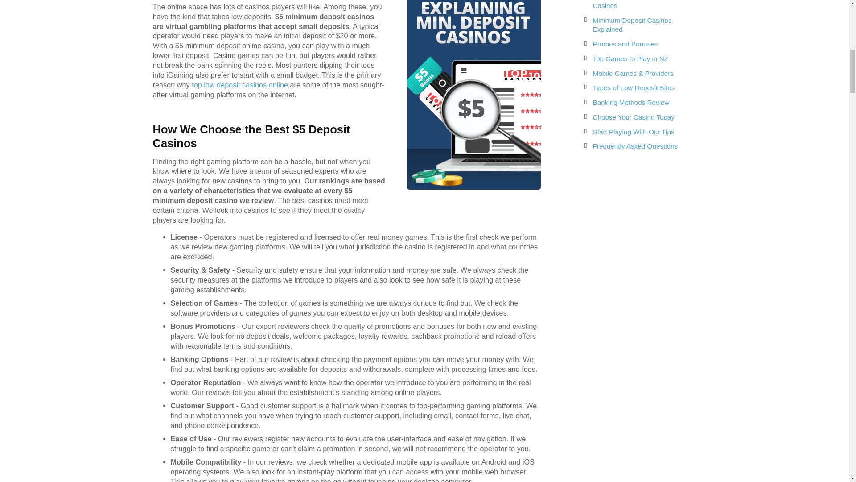  Describe the element at coordinates (638, 146) in the screenshot. I see `Frequently Asked Questions` at that location.